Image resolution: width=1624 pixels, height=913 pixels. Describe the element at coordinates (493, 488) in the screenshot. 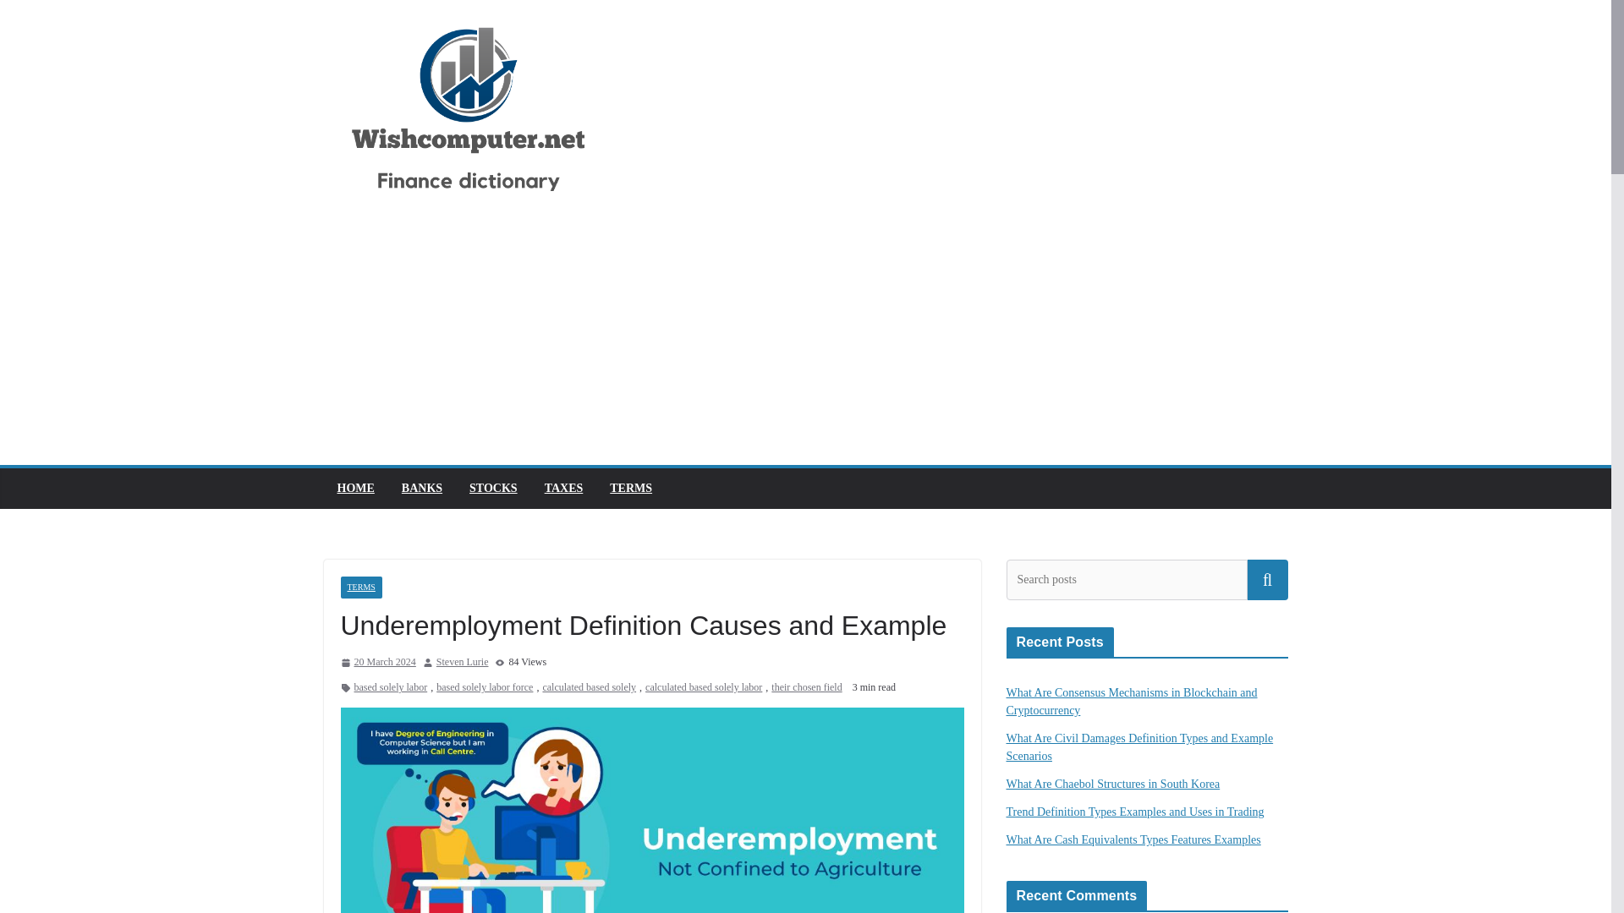

I see `STOCKS` at that location.